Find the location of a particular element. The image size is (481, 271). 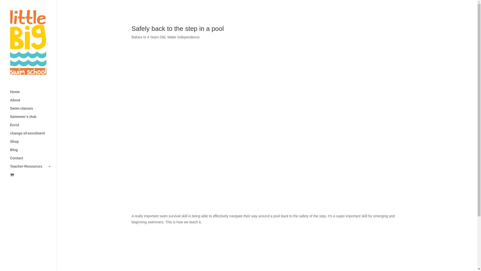

Swim-classes is located at coordinates (33, 111).